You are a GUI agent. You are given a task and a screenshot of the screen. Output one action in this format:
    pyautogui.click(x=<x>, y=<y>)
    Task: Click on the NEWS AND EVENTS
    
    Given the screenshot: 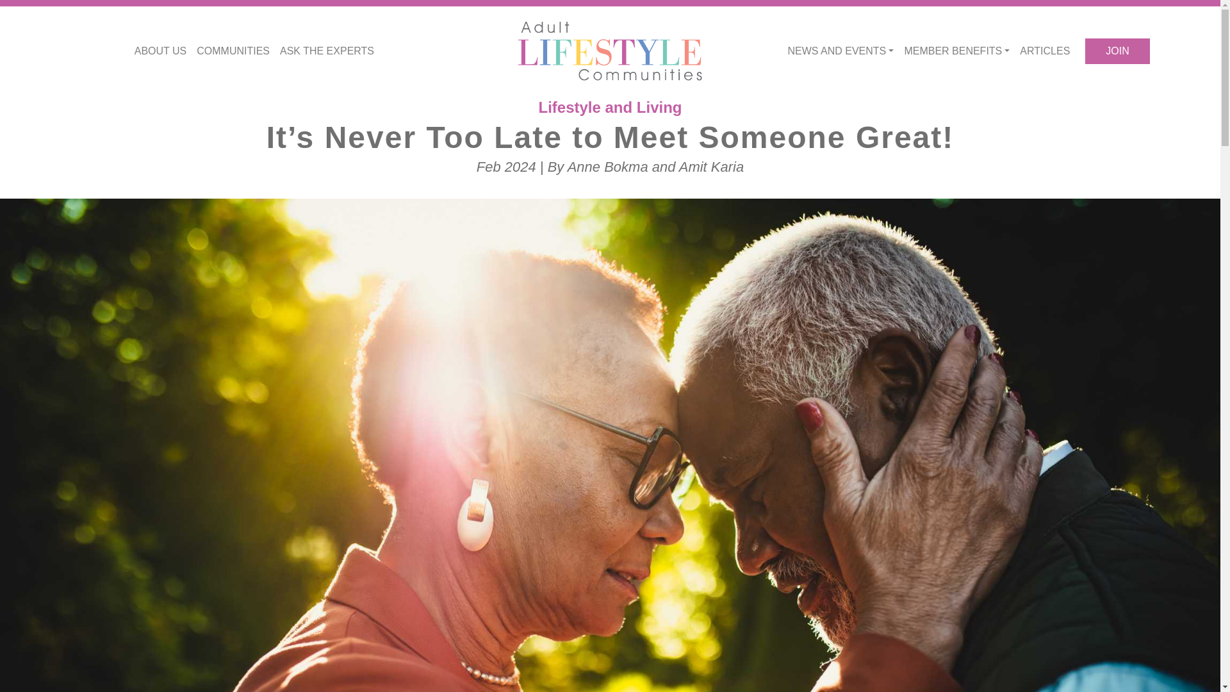 What is the action you would take?
    pyautogui.click(x=840, y=51)
    